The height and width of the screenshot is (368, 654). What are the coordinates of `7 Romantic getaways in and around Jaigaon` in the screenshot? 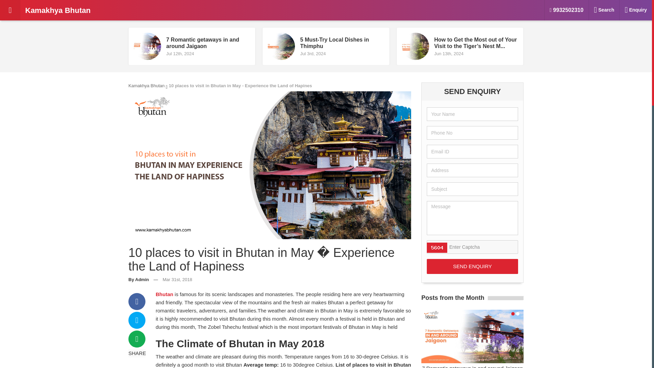 It's located at (192, 46).